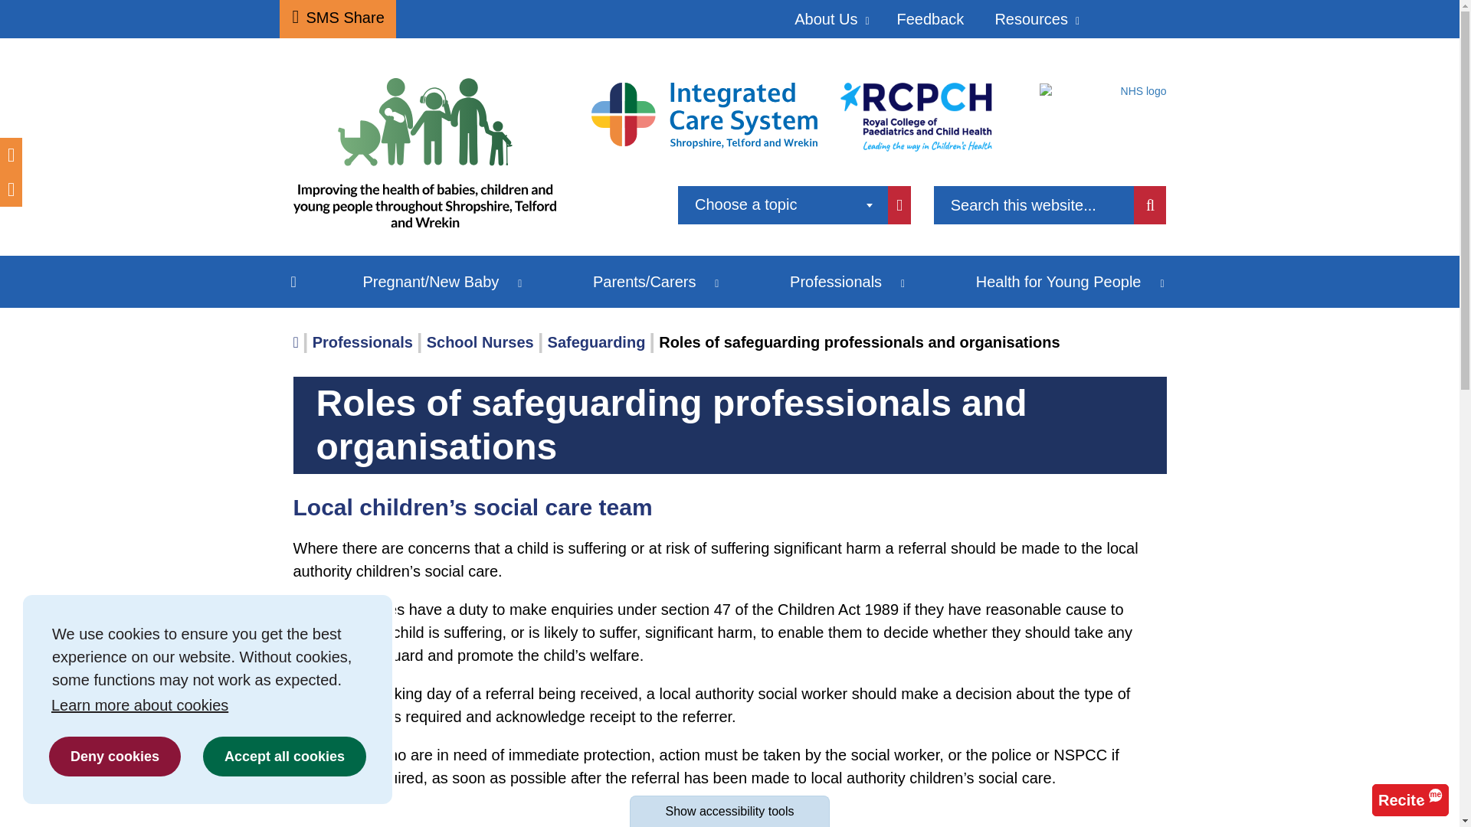 Image resolution: width=1471 pixels, height=827 pixels. Describe the element at coordinates (704, 114) in the screenshot. I see `Shropshire, Telford and Wrekin Integrated Care System` at that location.